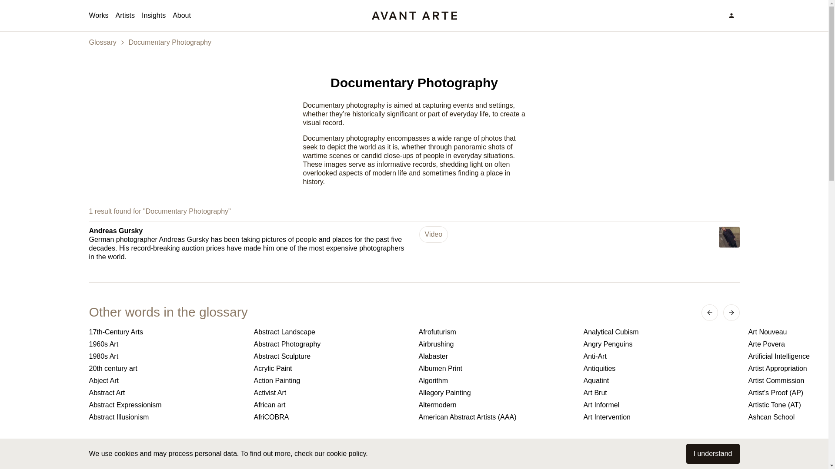  I want to click on 17th-Century Arts, so click(166, 332).